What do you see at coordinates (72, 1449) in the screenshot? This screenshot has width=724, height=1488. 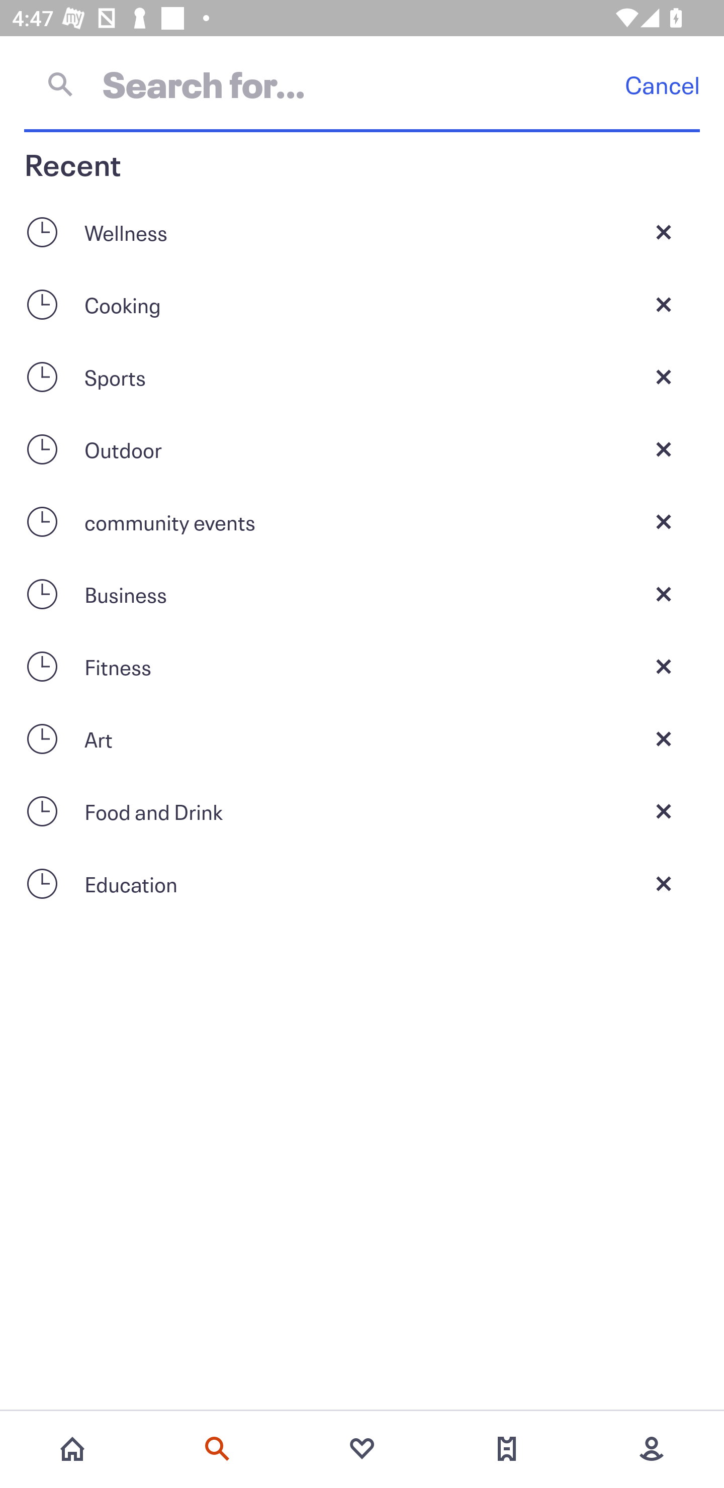 I see `Home` at bounding box center [72, 1449].